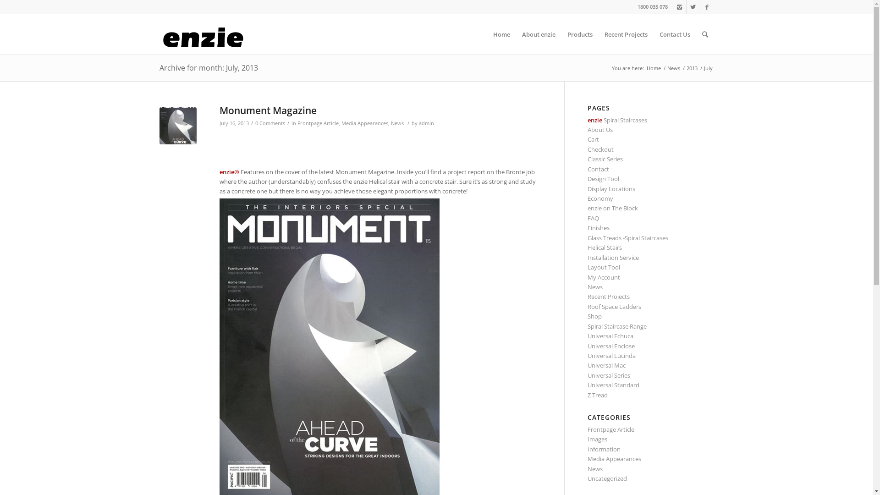 The height and width of the screenshot is (495, 880). What do you see at coordinates (599, 169) in the screenshot?
I see `Contact` at bounding box center [599, 169].